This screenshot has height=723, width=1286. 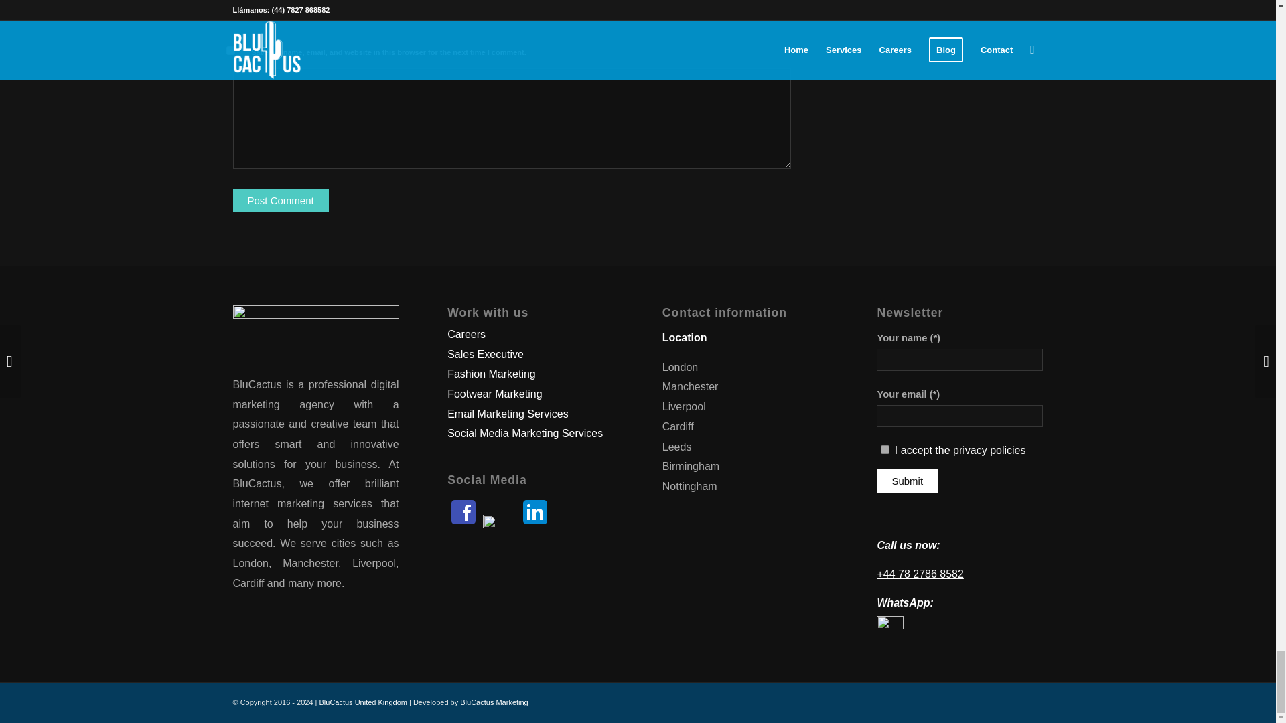 I want to click on Post Comment, so click(x=281, y=200).